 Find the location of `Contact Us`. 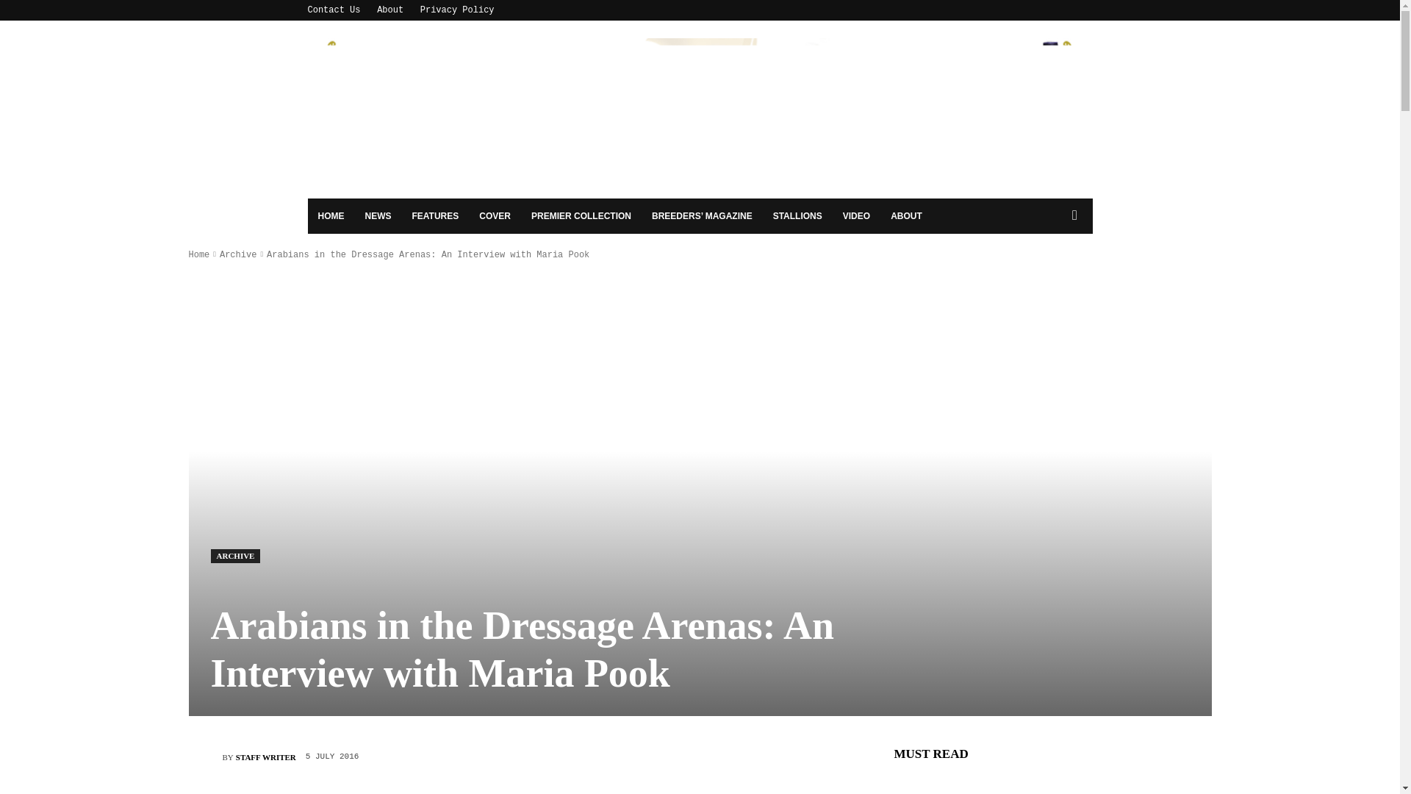

Contact Us is located at coordinates (334, 10).